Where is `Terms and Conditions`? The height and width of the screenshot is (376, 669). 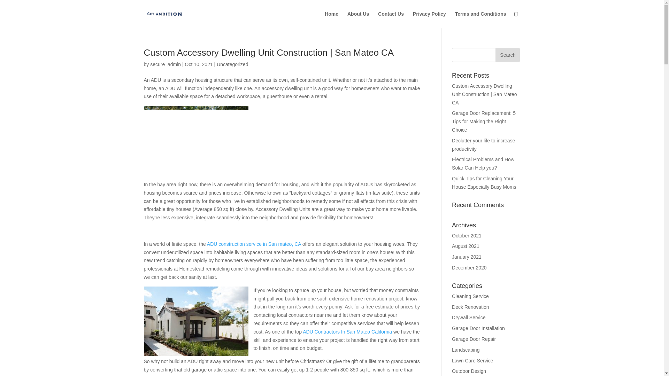
Terms and Conditions is located at coordinates (480, 19).